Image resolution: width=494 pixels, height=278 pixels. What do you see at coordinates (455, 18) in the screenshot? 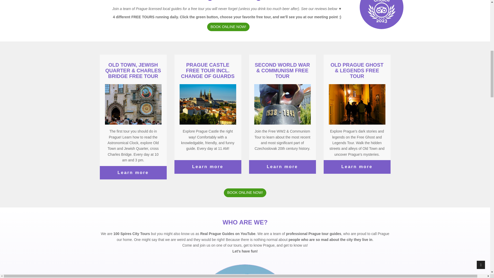
I see `FareHarbor` at bounding box center [455, 18].